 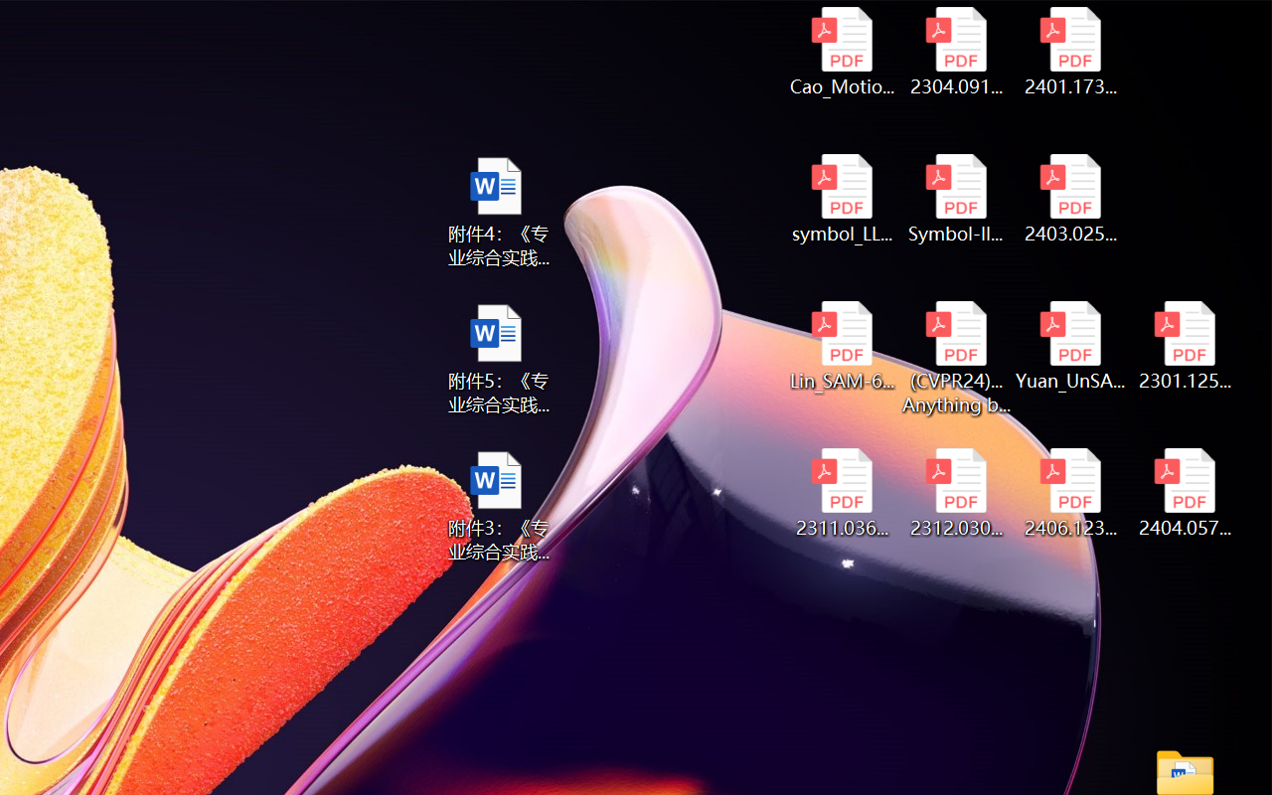 I want to click on 2406.12373v2.pdf, so click(x=1071, y=493).